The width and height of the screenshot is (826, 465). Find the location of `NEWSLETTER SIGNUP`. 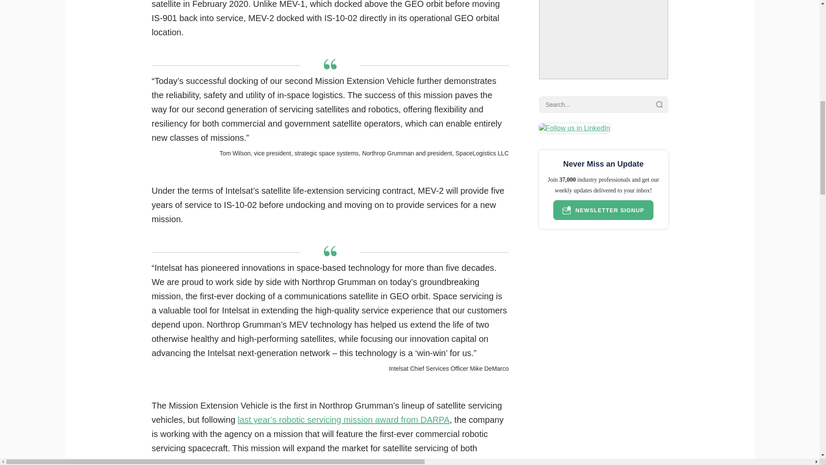

NEWSLETTER SIGNUP is located at coordinates (603, 210).